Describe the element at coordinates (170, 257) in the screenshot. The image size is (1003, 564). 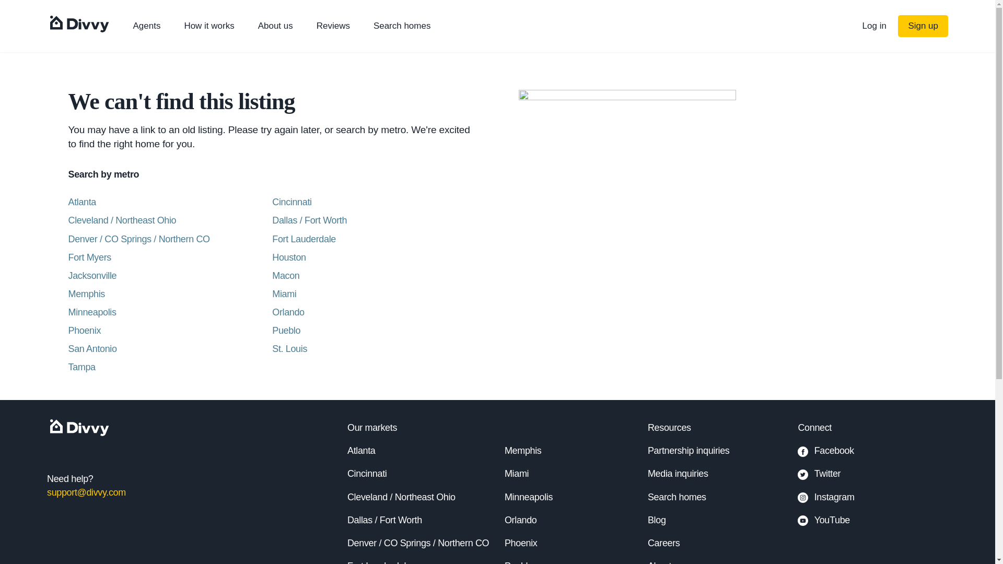
I see `Fort Myers` at that location.